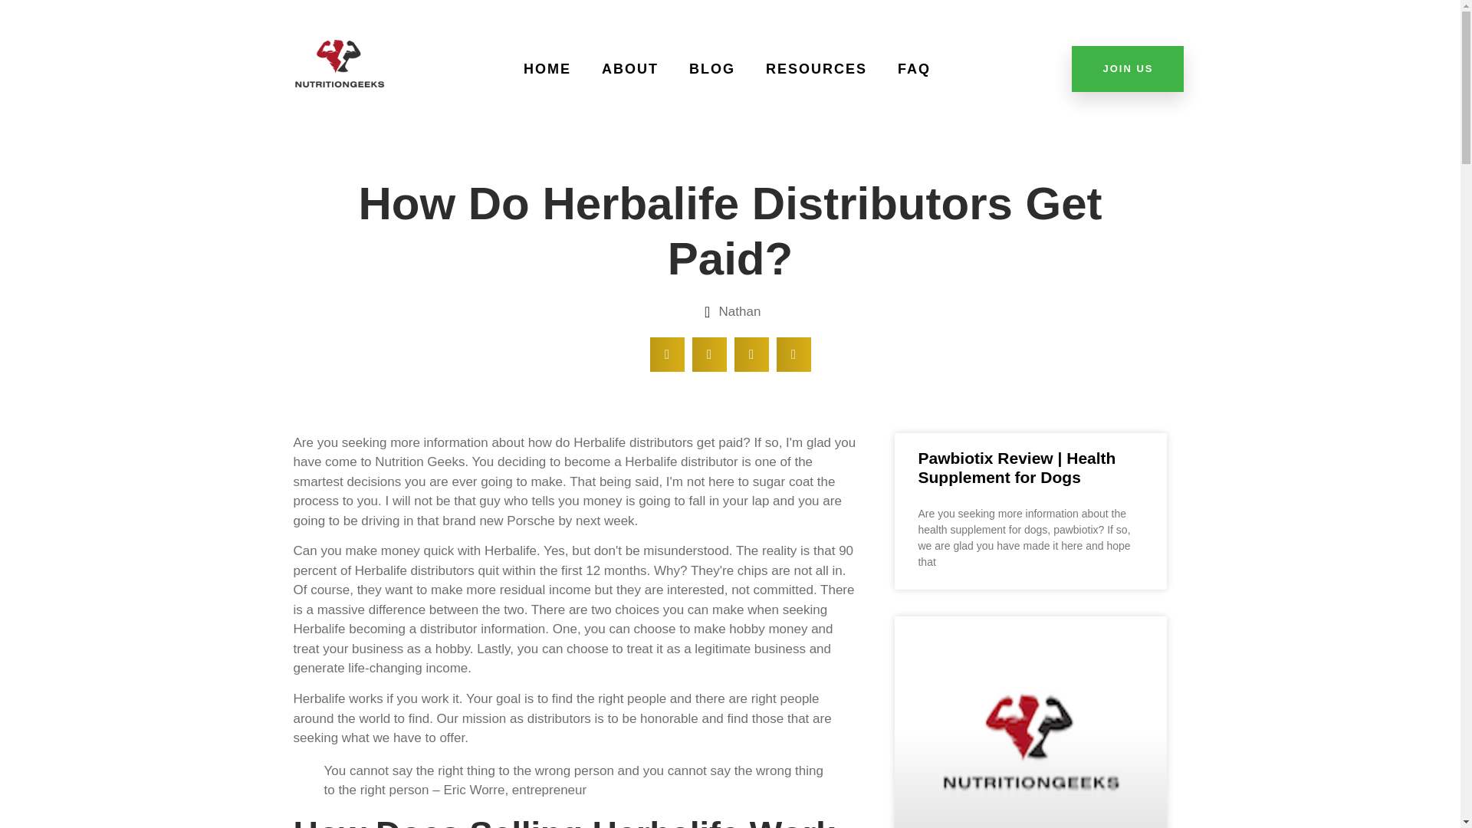 The width and height of the screenshot is (1472, 828). I want to click on ABOUT, so click(630, 69).